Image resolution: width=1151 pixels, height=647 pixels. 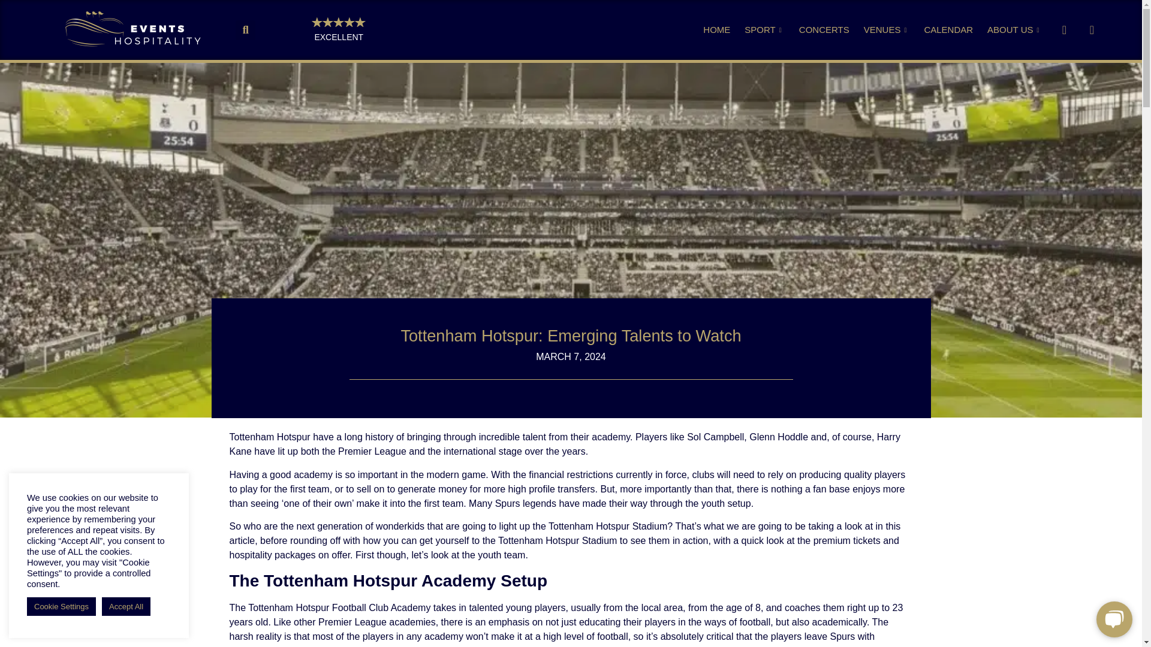 I want to click on CONCERTS, so click(x=824, y=29).